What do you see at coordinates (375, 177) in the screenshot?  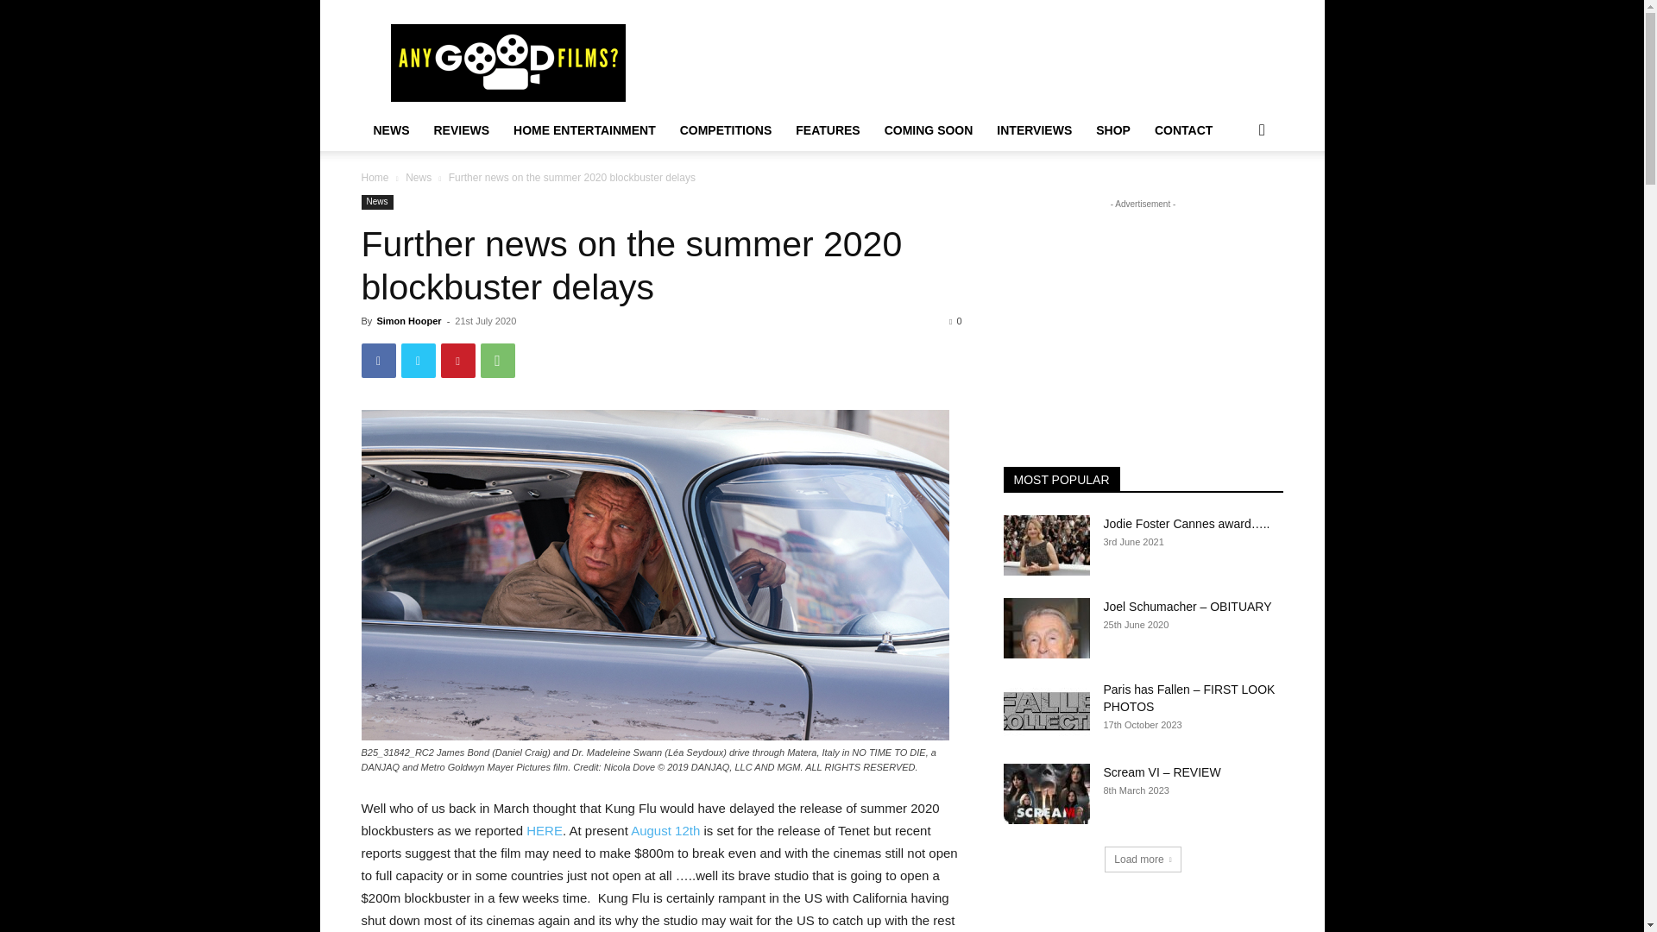 I see `Home` at bounding box center [375, 177].